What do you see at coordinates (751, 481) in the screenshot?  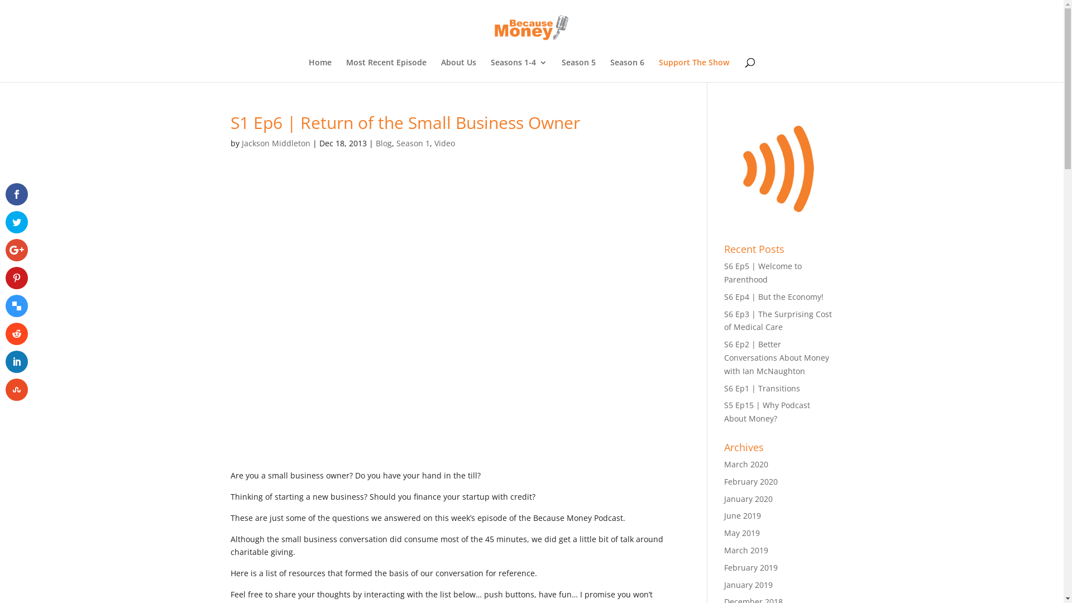 I see `February 2020` at bounding box center [751, 481].